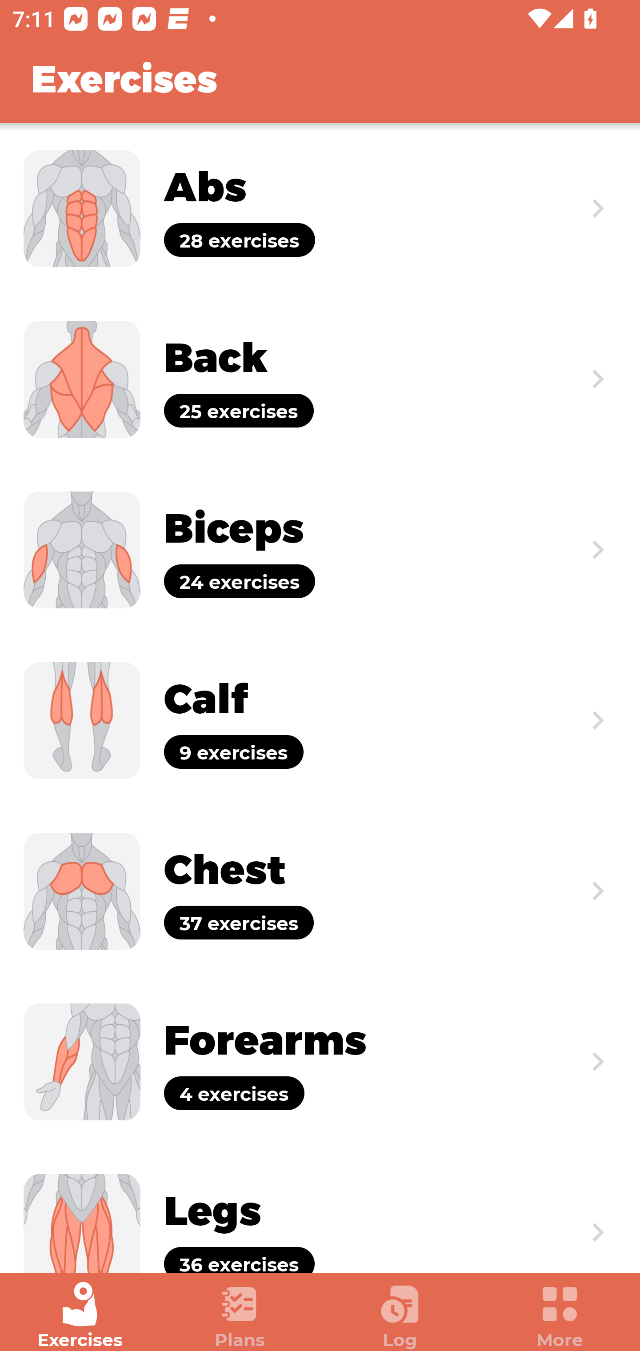  Describe the element at coordinates (560, 1315) in the screenshot. I see `More` at that location.